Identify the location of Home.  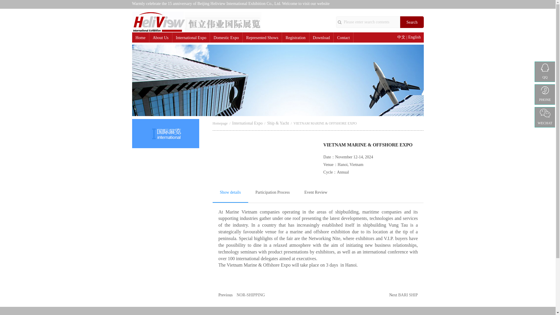
(140, 38).